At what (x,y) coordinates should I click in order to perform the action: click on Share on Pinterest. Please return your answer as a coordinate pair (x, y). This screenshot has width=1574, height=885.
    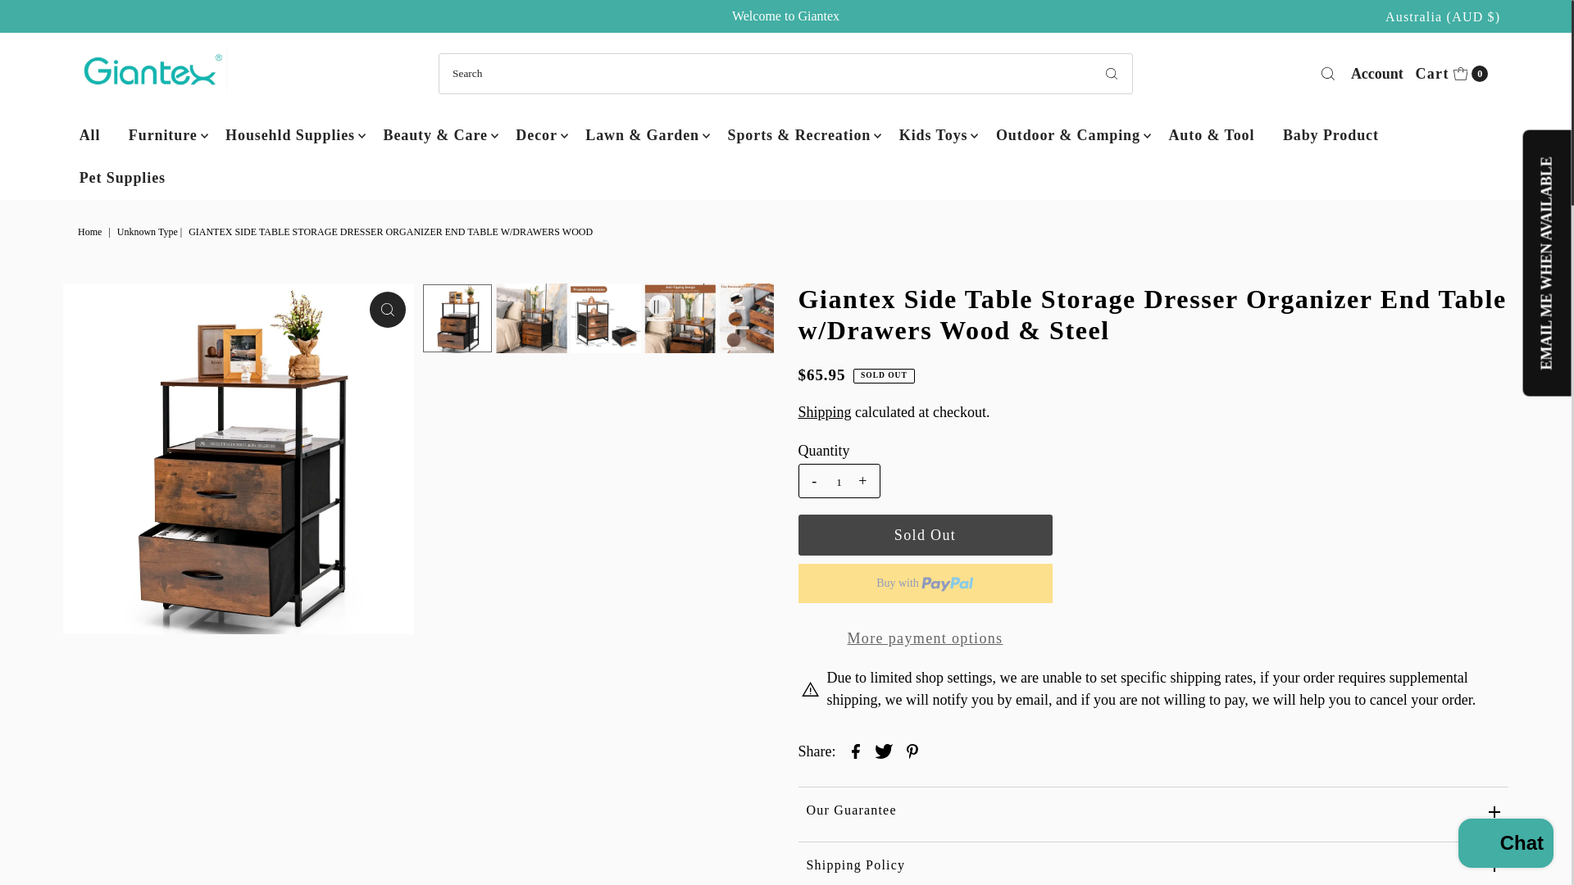
    Looking at the image, I should click on (912, 749).